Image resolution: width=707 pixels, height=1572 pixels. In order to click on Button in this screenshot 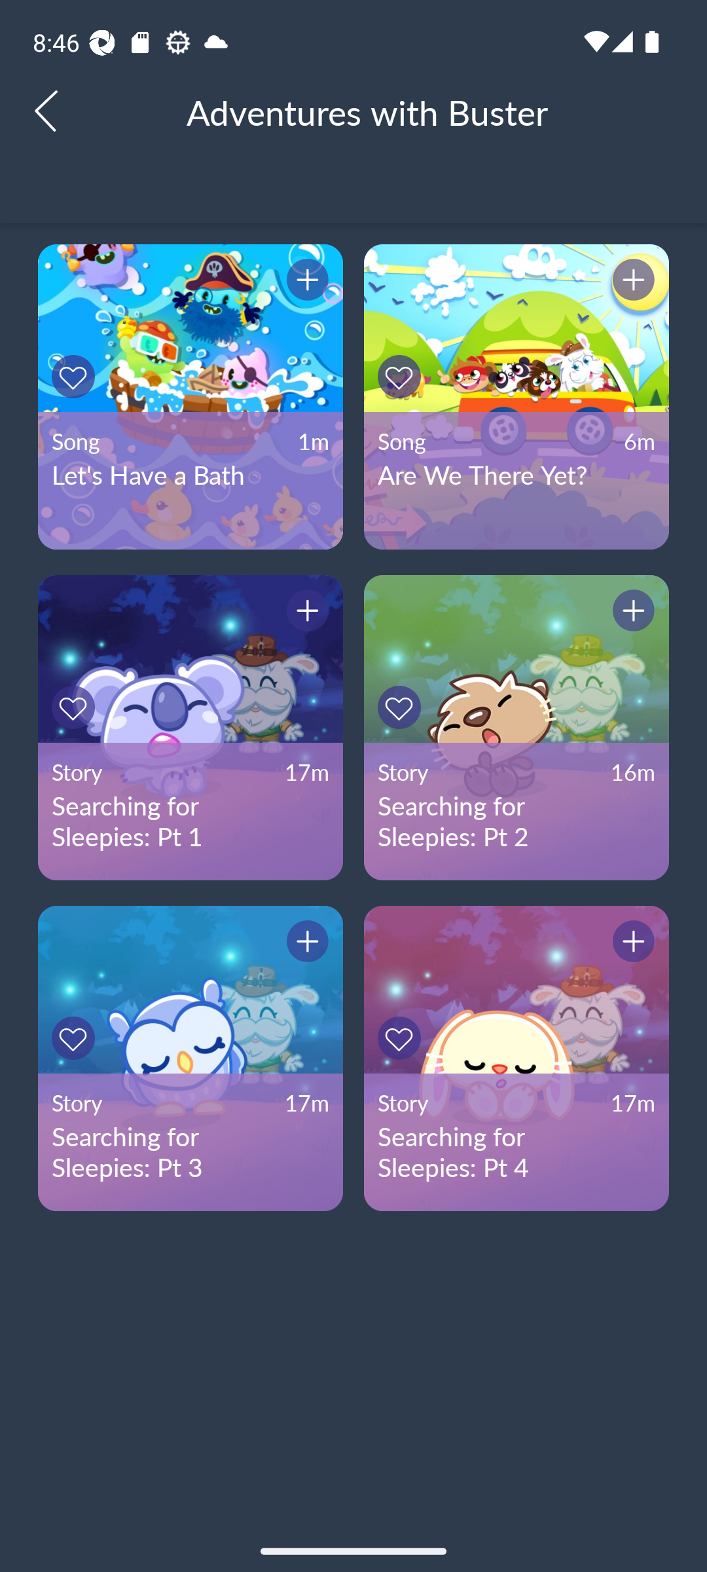, I will do `click(402, 376)`.